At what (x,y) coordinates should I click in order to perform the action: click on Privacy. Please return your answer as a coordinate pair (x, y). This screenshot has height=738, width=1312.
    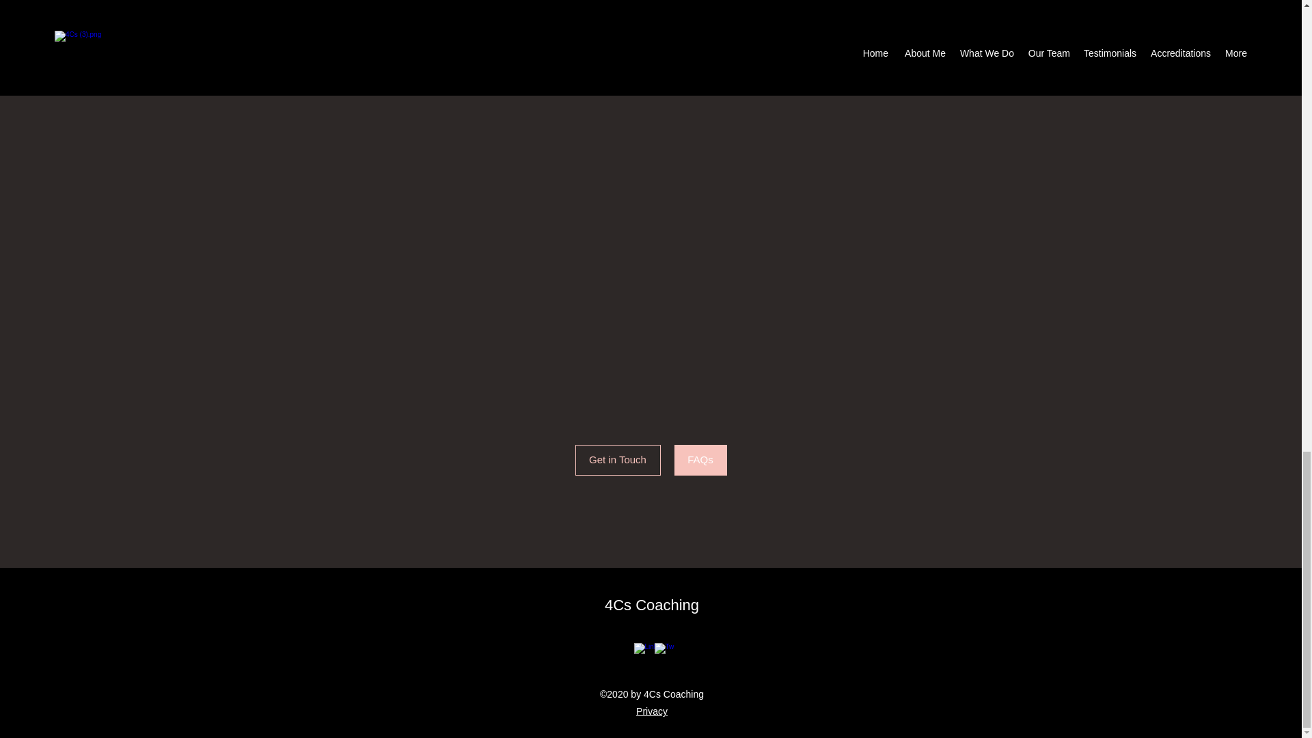
    Looking at the image, I should click on (652, 711).